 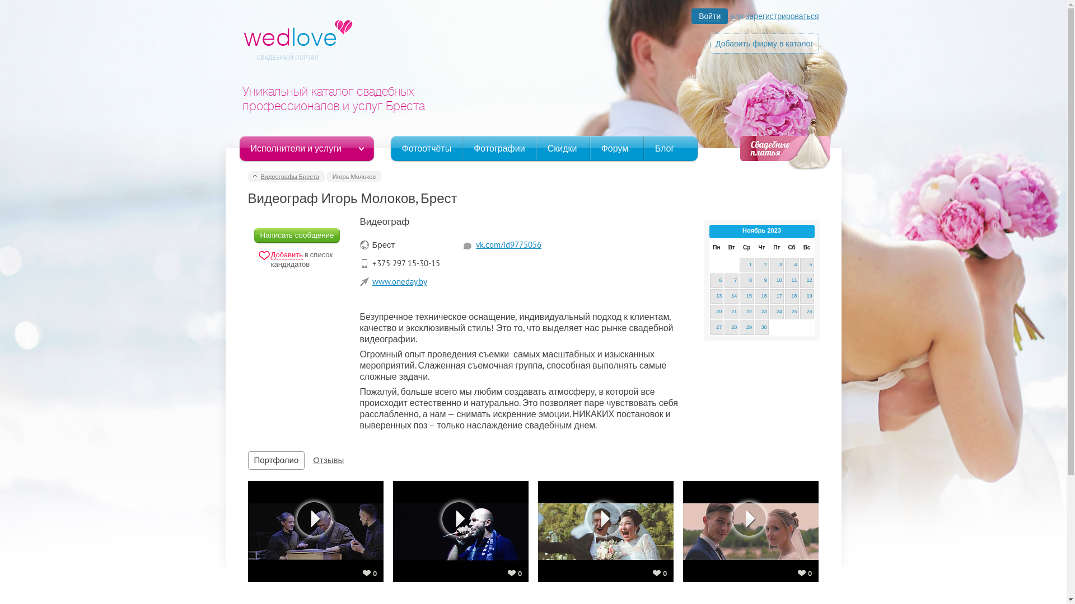 I want to click on 27, so click(x=717, y=328).